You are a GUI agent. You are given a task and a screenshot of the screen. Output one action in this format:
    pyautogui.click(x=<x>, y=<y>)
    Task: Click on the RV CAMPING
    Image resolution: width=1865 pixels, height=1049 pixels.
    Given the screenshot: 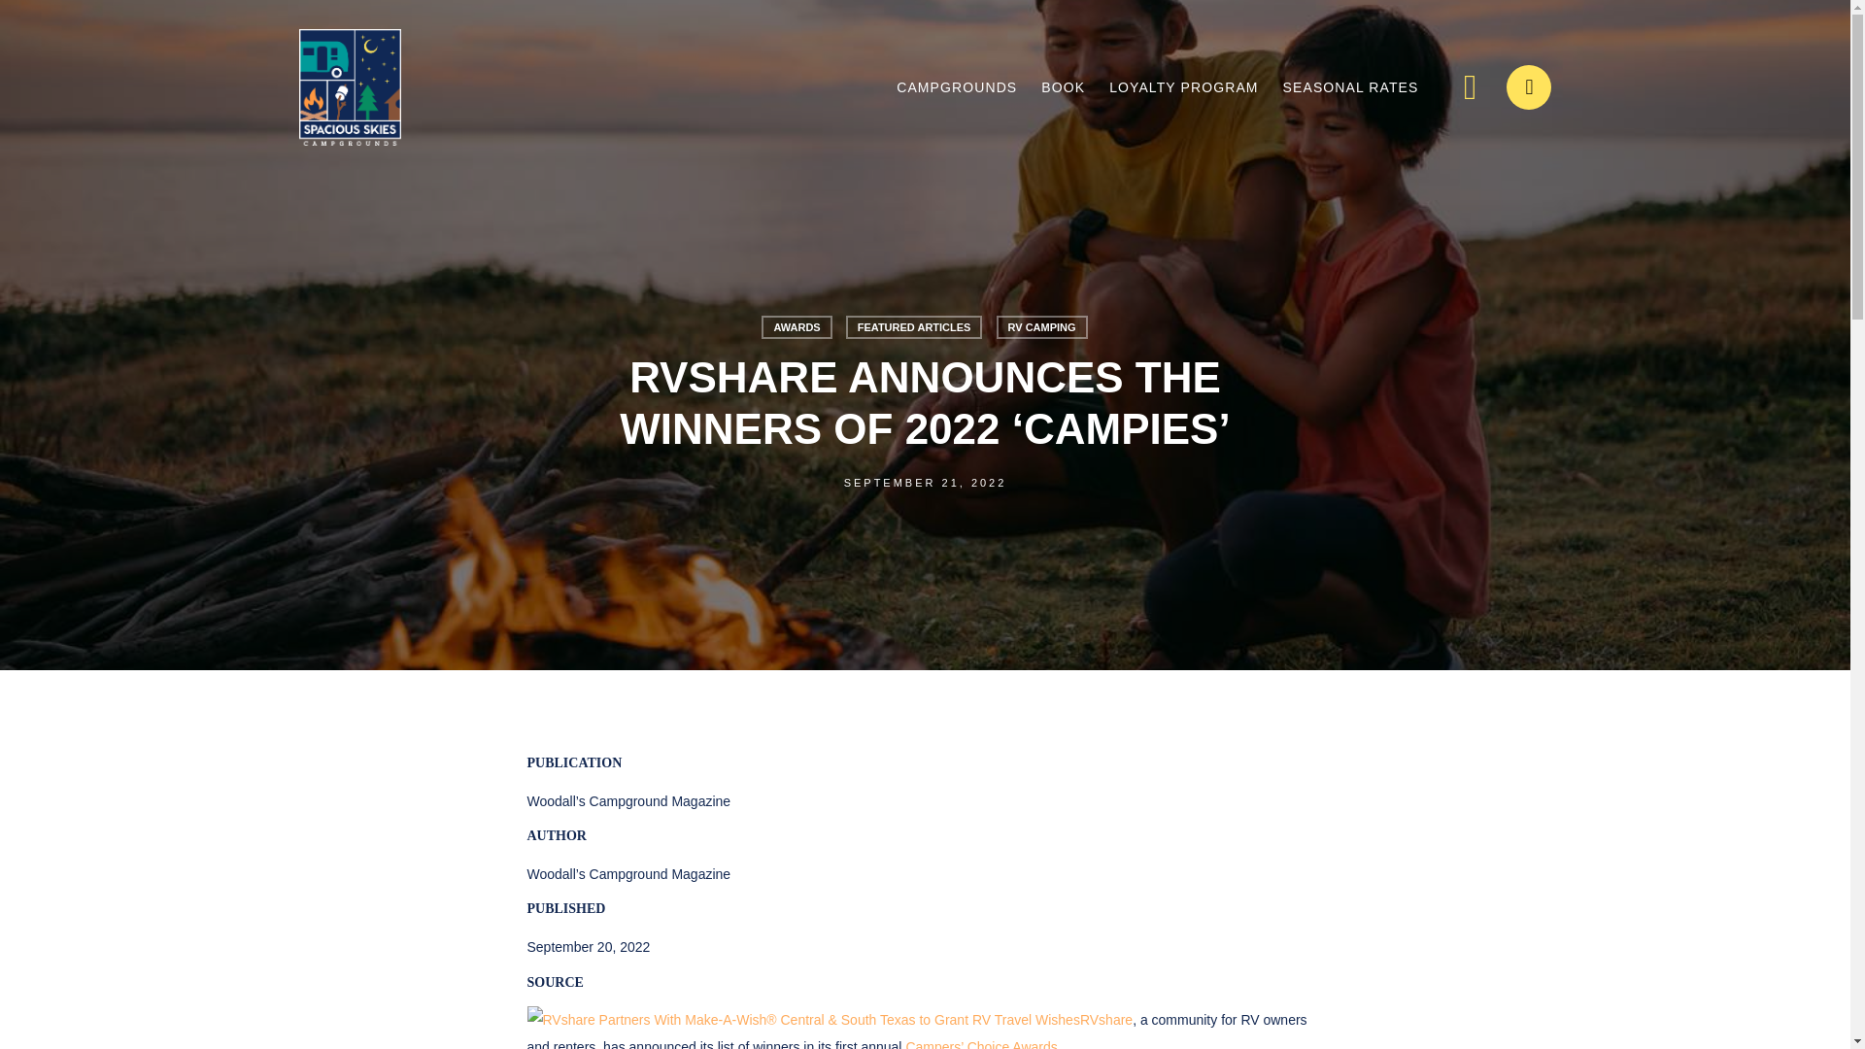 What is the action you would take?
    pyautogui.click(x=1041, y=326)
    